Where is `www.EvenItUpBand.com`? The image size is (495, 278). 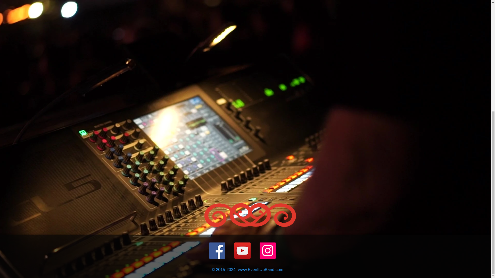
www.EvenItUpBand.com is located at coordinates (260, 270).